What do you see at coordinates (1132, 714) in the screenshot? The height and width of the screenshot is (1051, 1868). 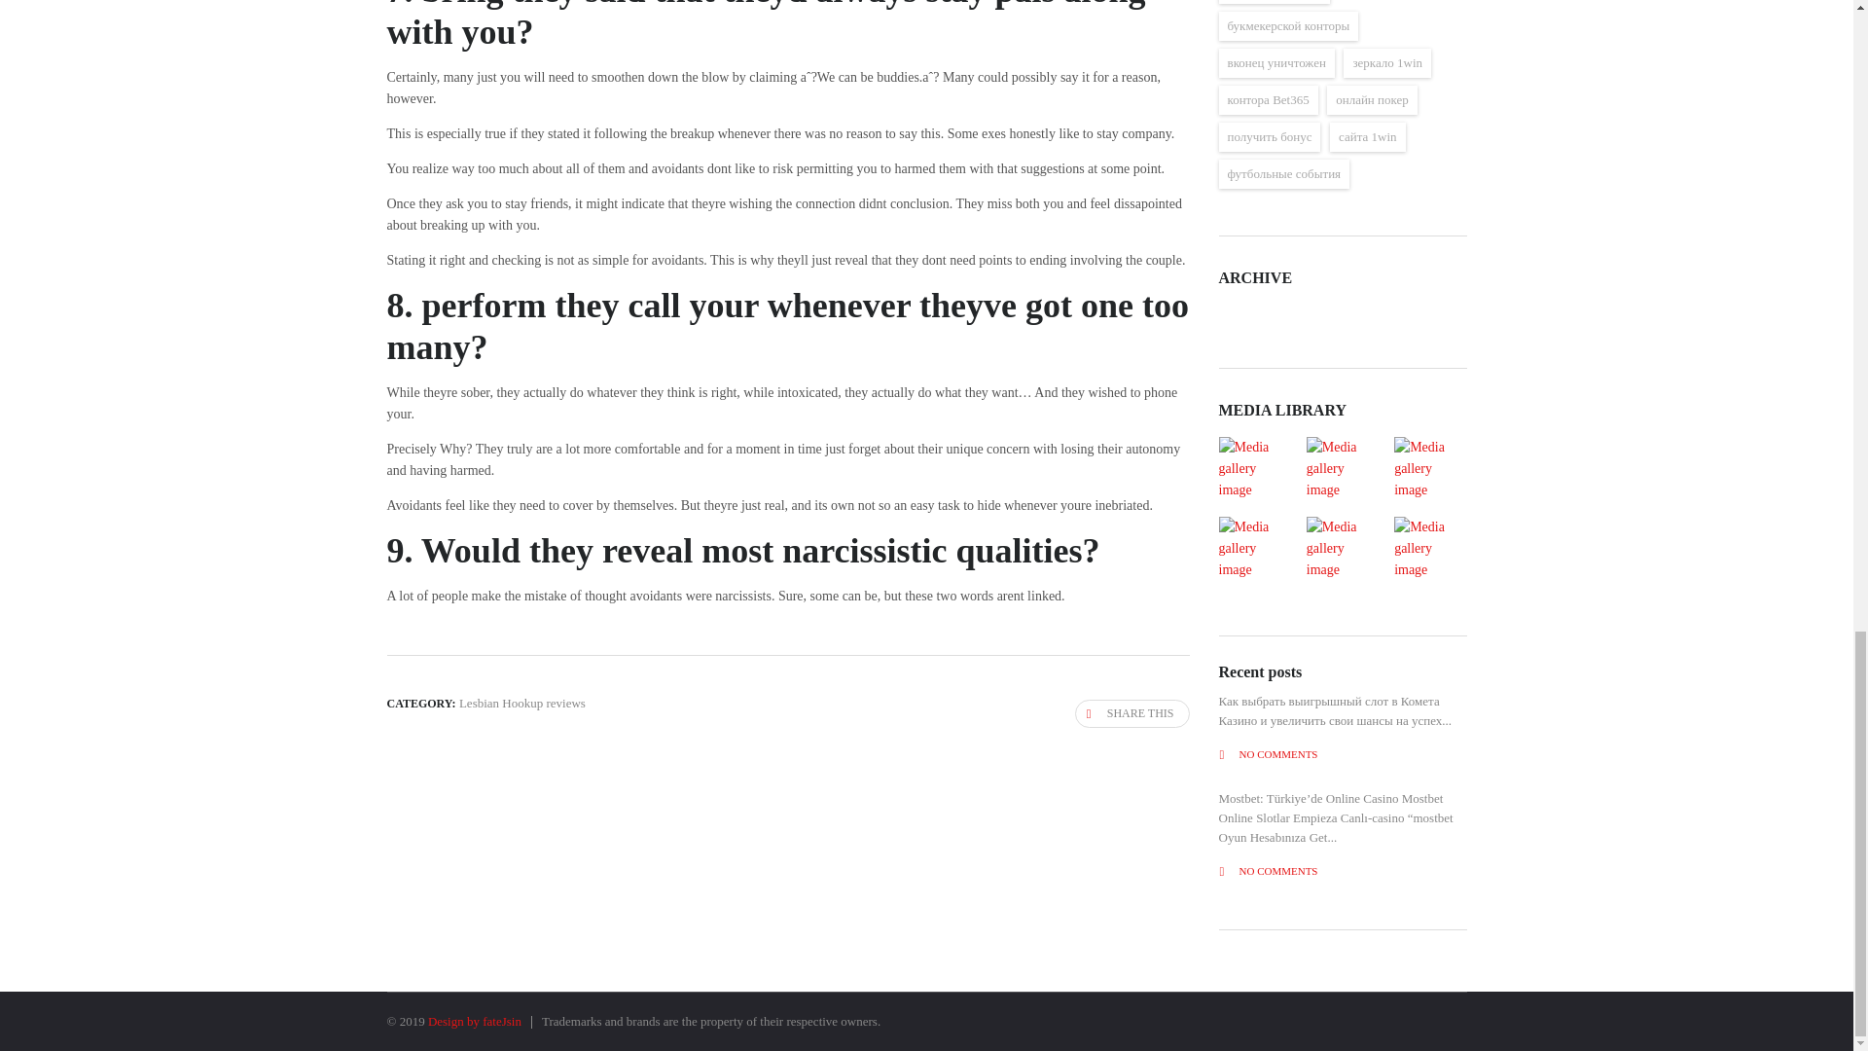 I see `SHARE THIS` at bounding box center [1132, 714].